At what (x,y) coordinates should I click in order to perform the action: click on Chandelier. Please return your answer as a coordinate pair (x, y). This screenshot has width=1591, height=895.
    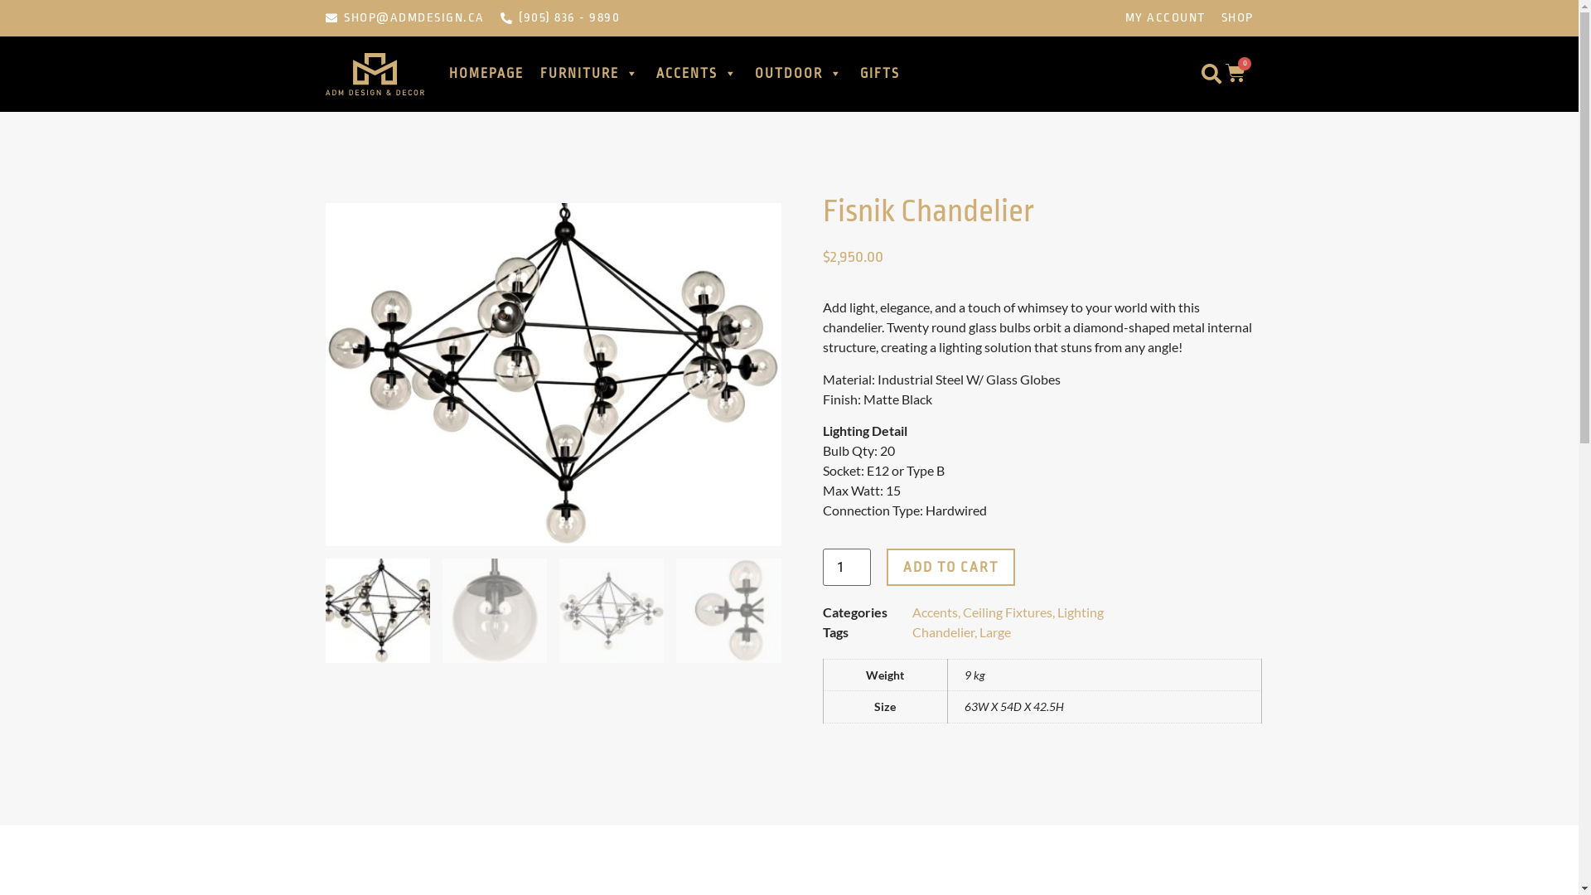
    Looking at the image, I should click on (943, 631).